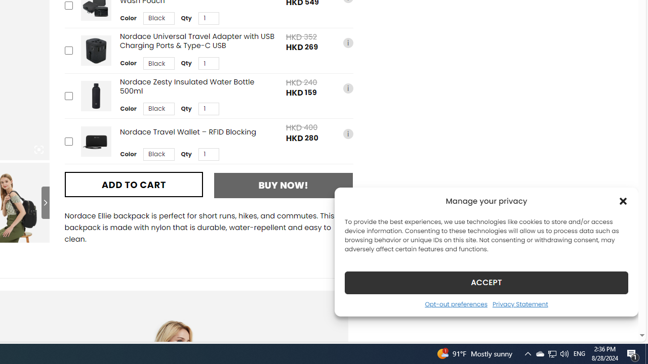  Describe the element at coordinates (38, 150) in the screenshot. I see `Class: iconic-woothumbs-fullscreen` at that location.